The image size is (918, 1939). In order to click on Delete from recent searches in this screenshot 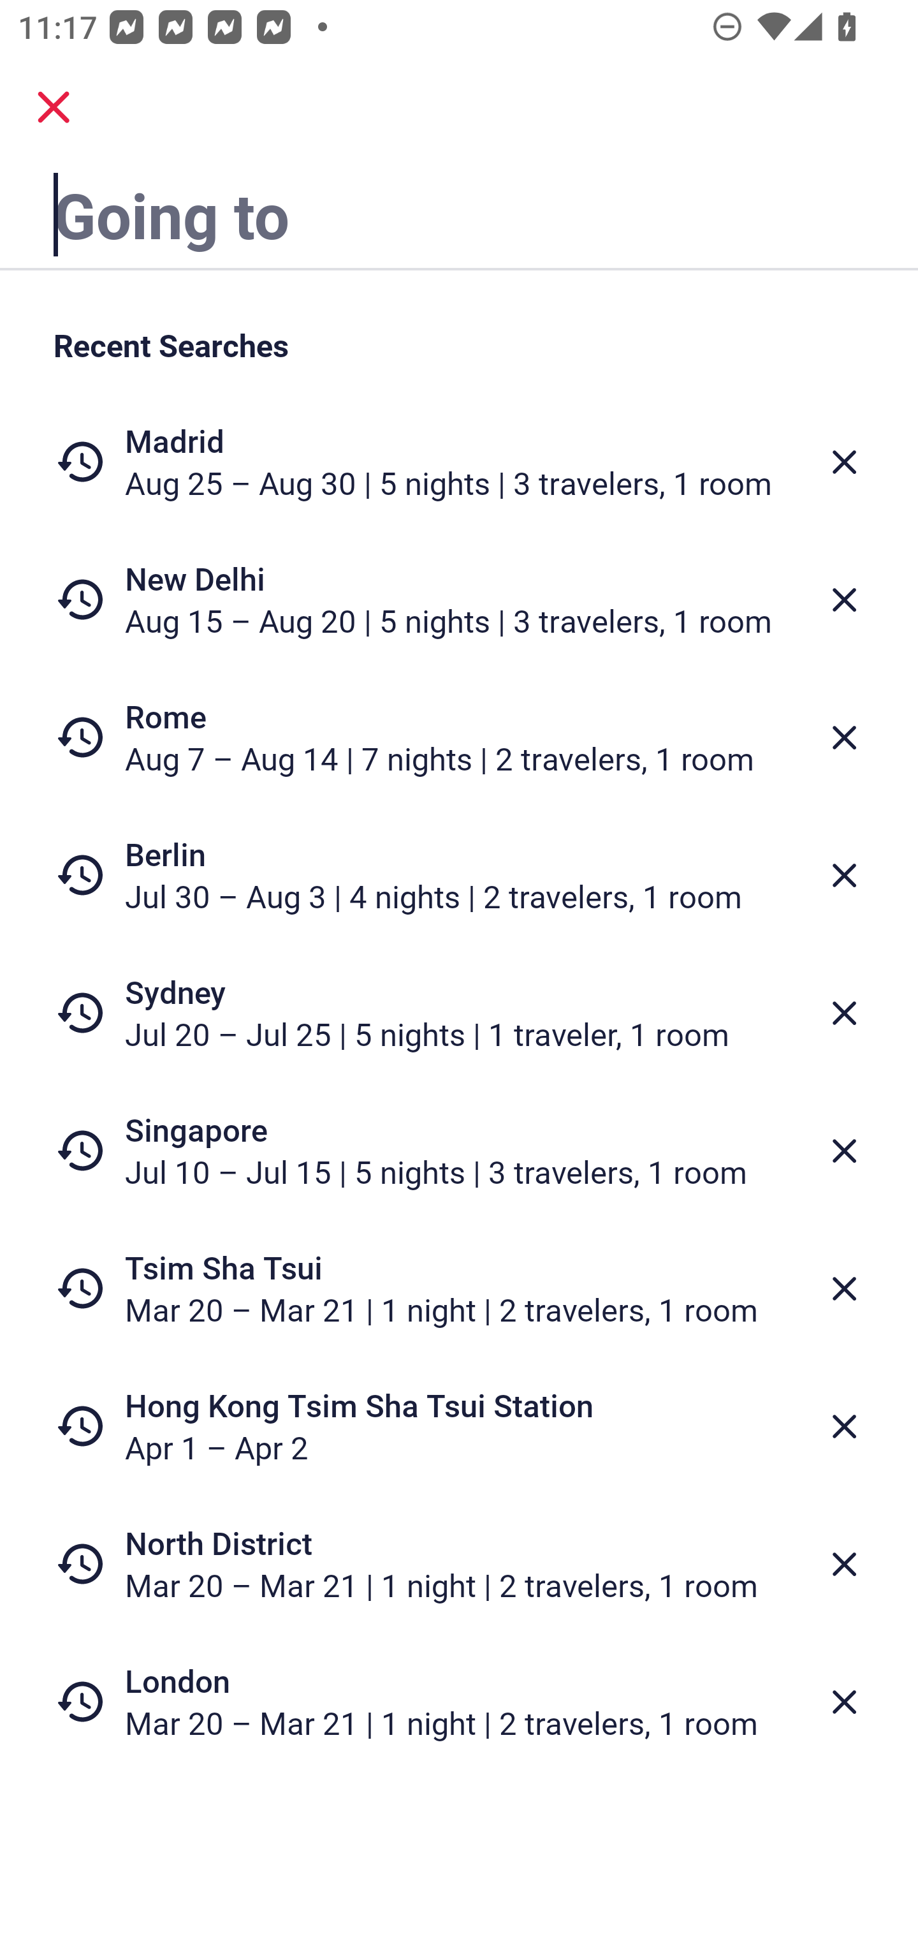, I will do `click(844, 1565)`.